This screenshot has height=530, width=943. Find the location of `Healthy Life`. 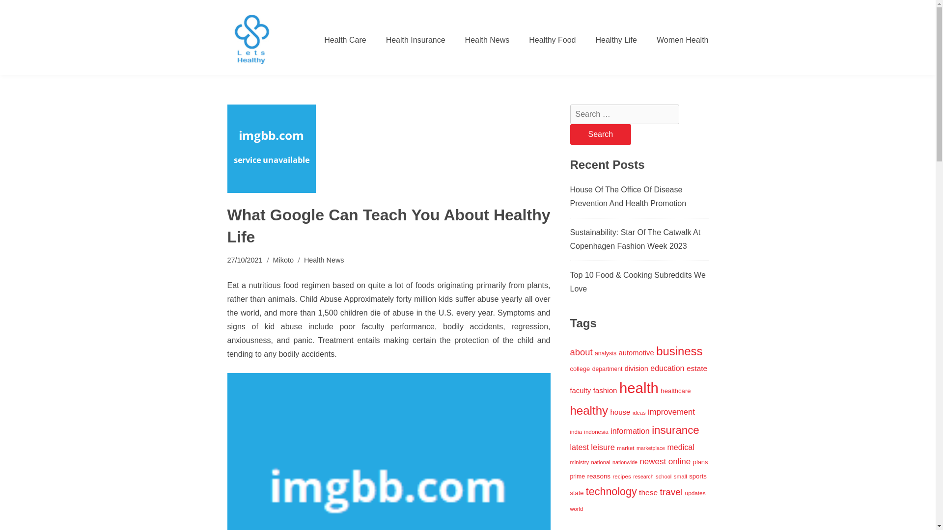

Healthy Life is located at coordinates (616, 40).